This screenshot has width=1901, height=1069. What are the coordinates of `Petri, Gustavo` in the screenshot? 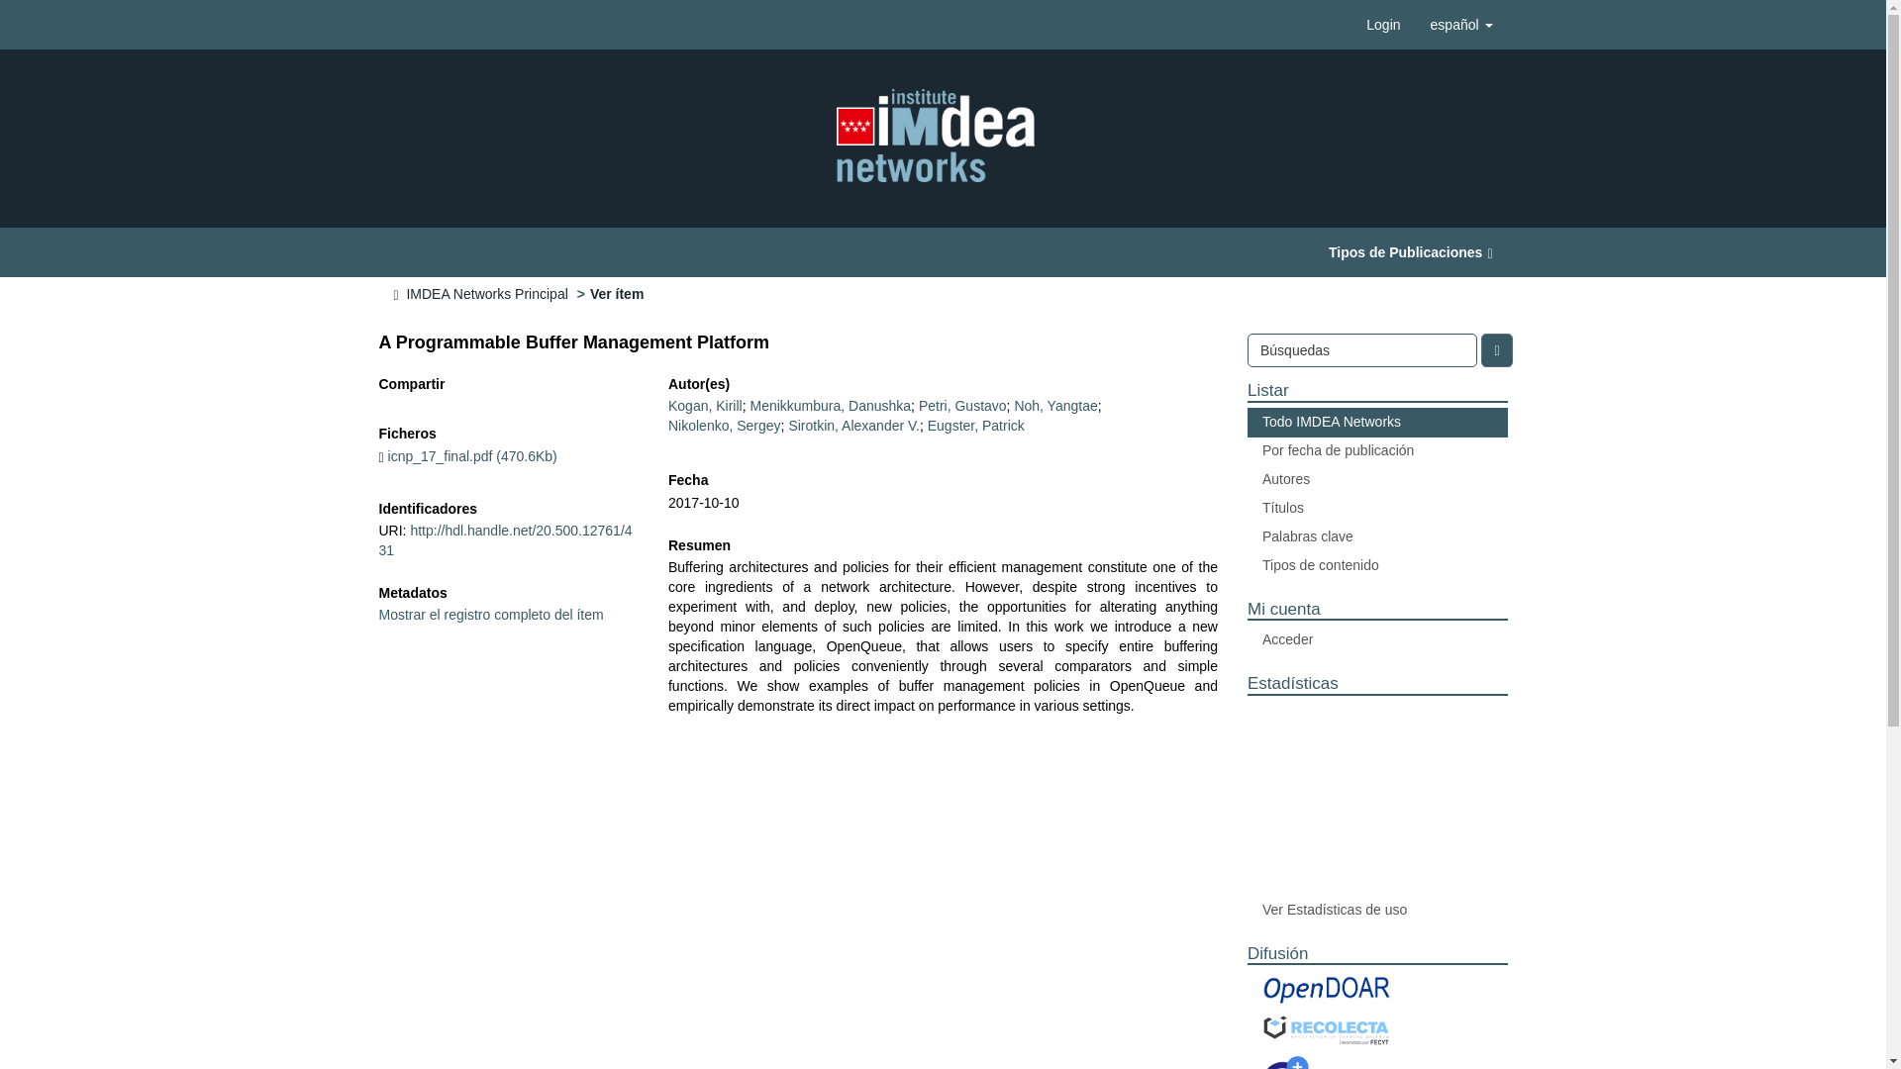 It's located at (962, 405).